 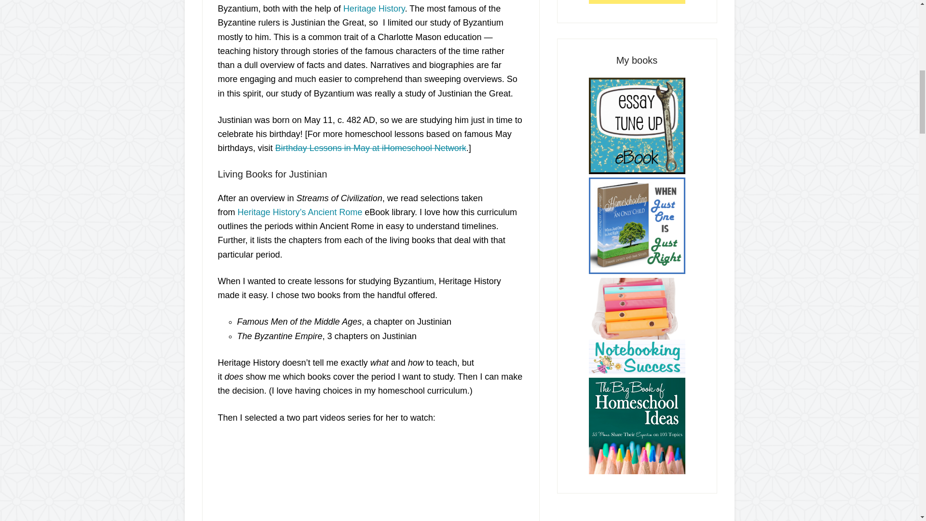 I want to click on Birthday Lessons in May at iHomeschool Network, so click(x=370, y=148).